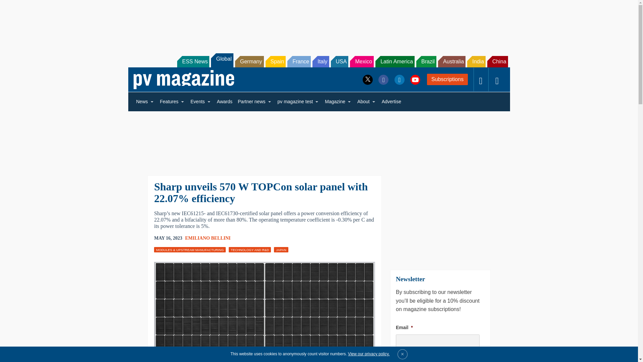  What do you see at coordinates (208, 238) in the screenshot?
I see `Posts by Emiliano Bellini` at bounding box center [208, 238].